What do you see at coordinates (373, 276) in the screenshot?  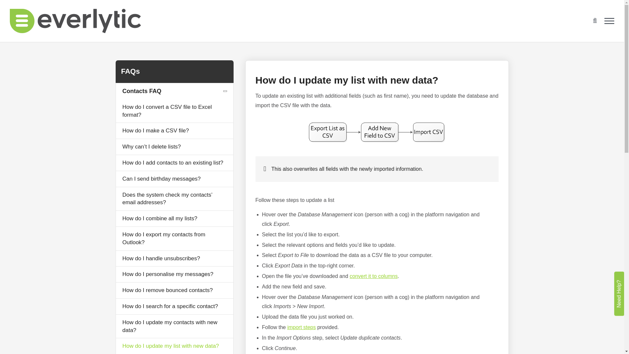 I see `convert it to columns` at bounding box center [373, 276].